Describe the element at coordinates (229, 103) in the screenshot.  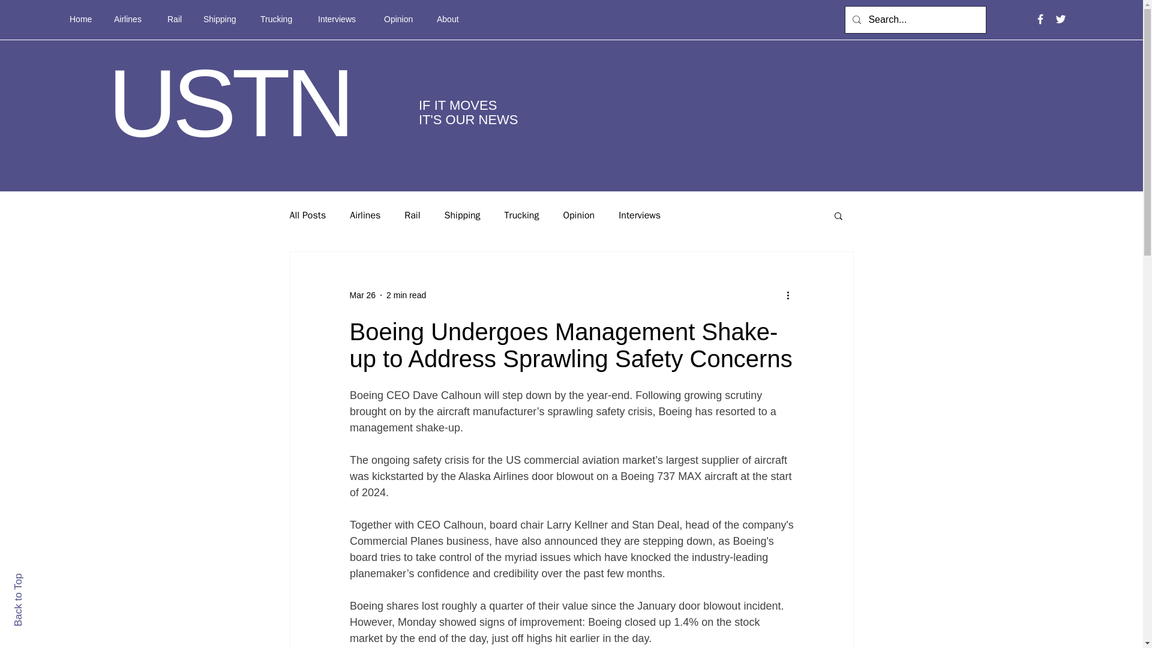
I see `USTN` at that location.